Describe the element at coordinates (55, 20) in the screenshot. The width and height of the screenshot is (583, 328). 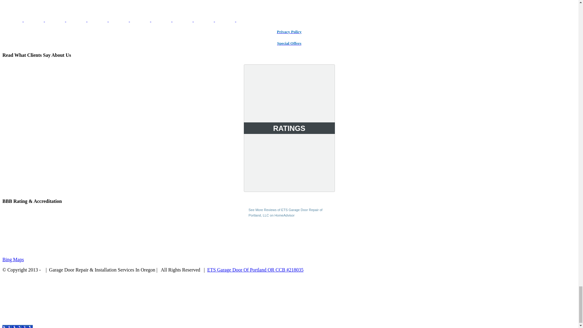
I see `Garage Door Repair In Salem OR` at that location.